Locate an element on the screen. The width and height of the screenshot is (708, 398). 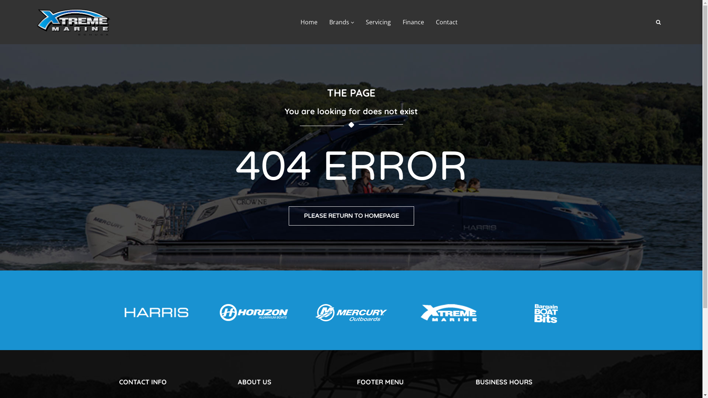
Xtreme Marine - Echuca is located at coordinates (74, 22).